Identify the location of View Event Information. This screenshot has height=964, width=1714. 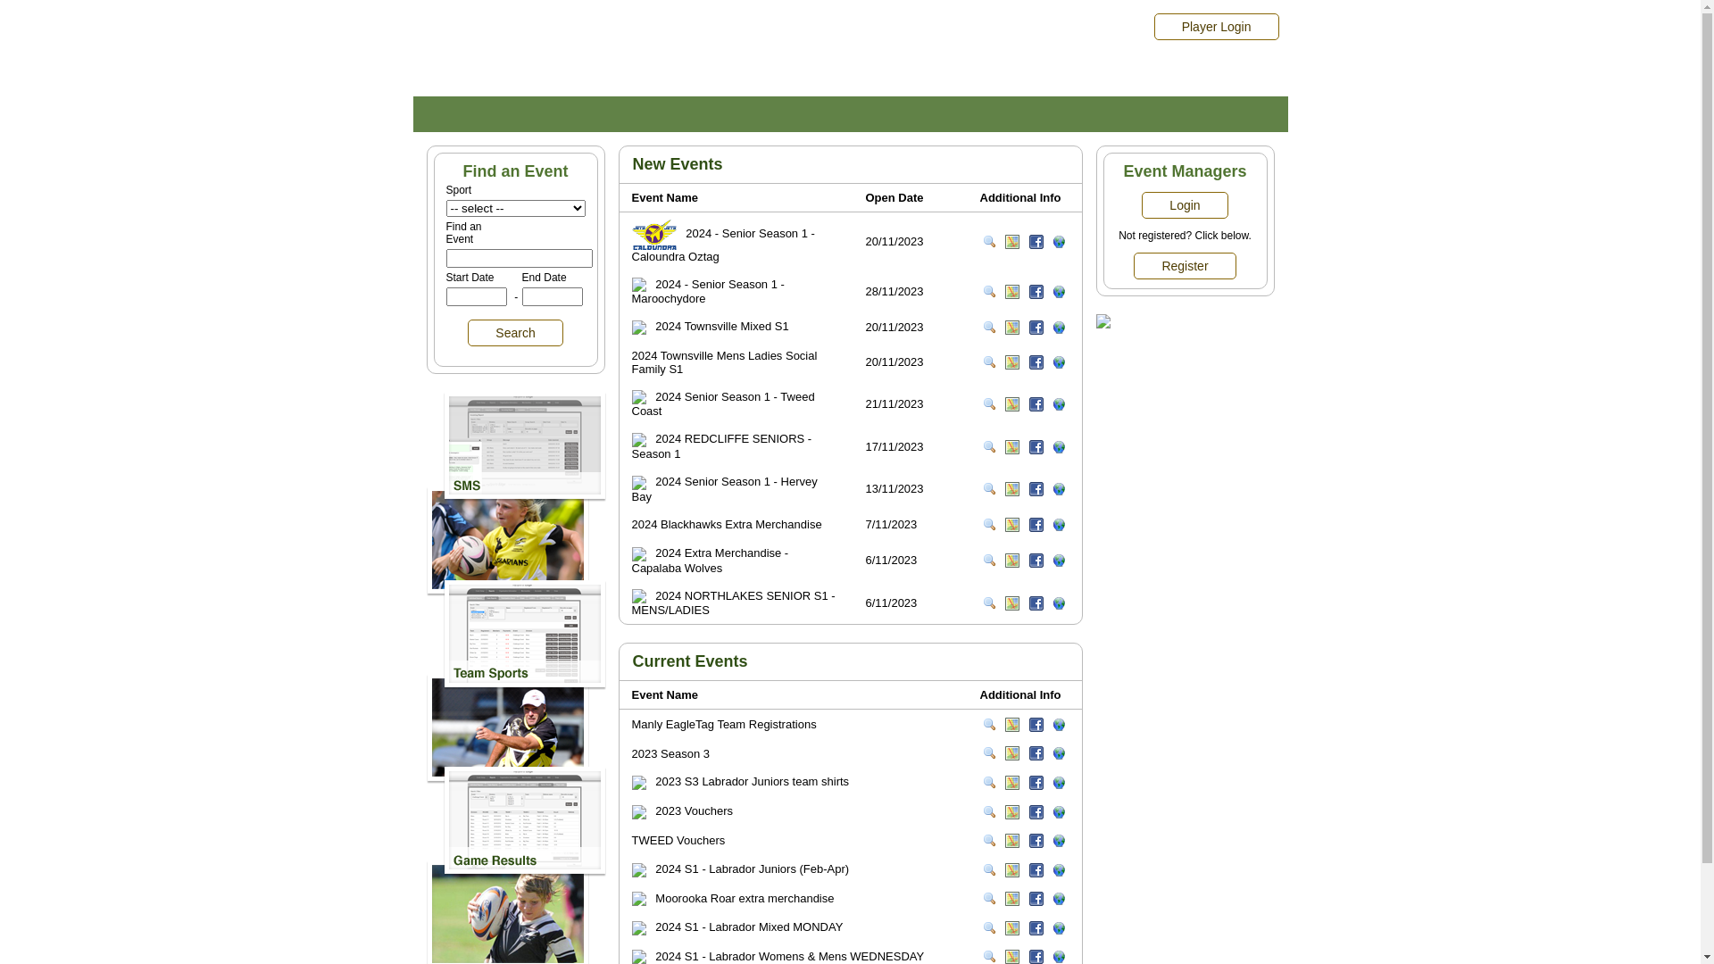
(989, 404).